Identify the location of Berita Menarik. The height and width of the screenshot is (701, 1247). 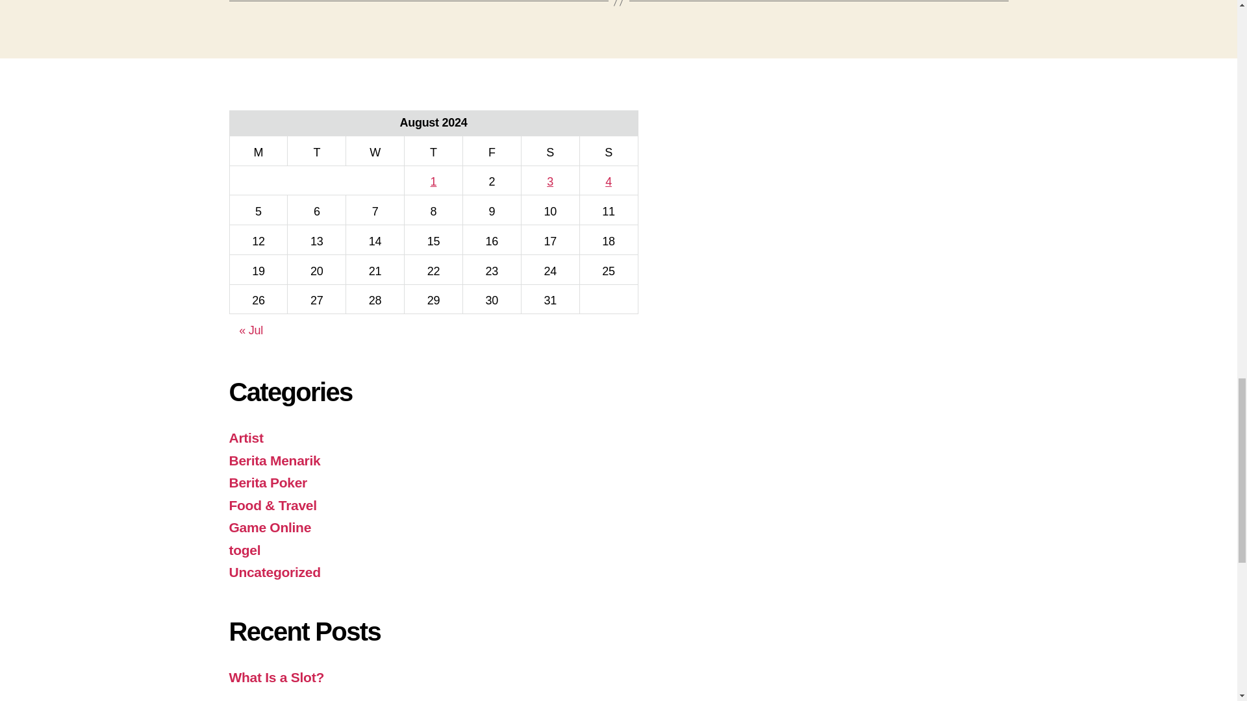
(274, 460).